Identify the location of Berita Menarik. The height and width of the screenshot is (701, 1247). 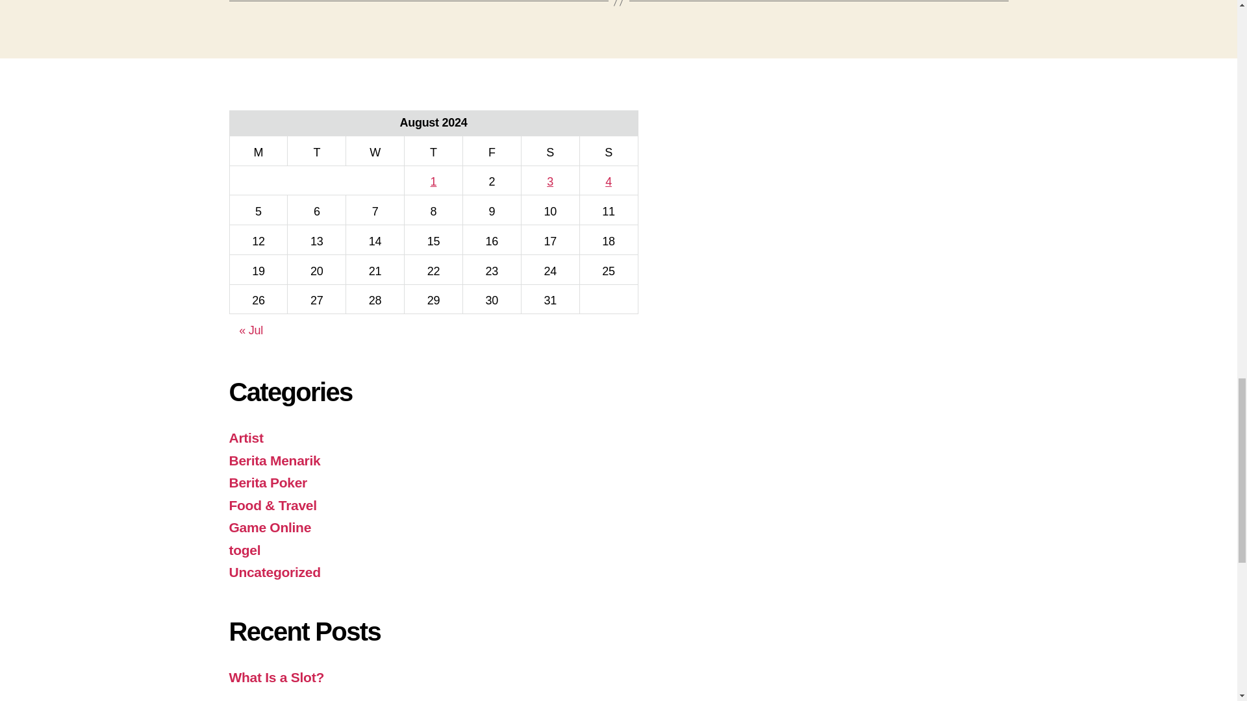
(274, 460).